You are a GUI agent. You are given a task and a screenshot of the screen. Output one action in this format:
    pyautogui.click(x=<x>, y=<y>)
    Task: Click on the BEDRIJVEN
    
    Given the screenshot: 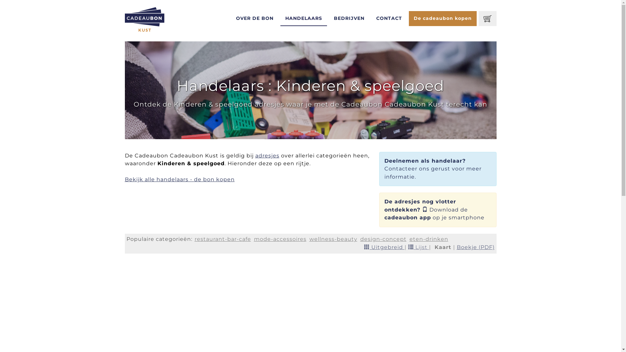 What is the action you would take?
    pyautogui.click(x=349, y=19)
    